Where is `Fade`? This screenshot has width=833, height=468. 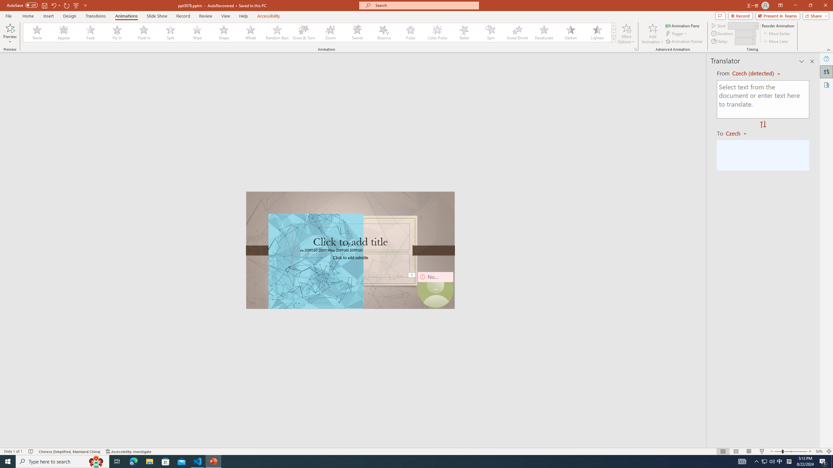 Fade is located at coordinates (91, 32).